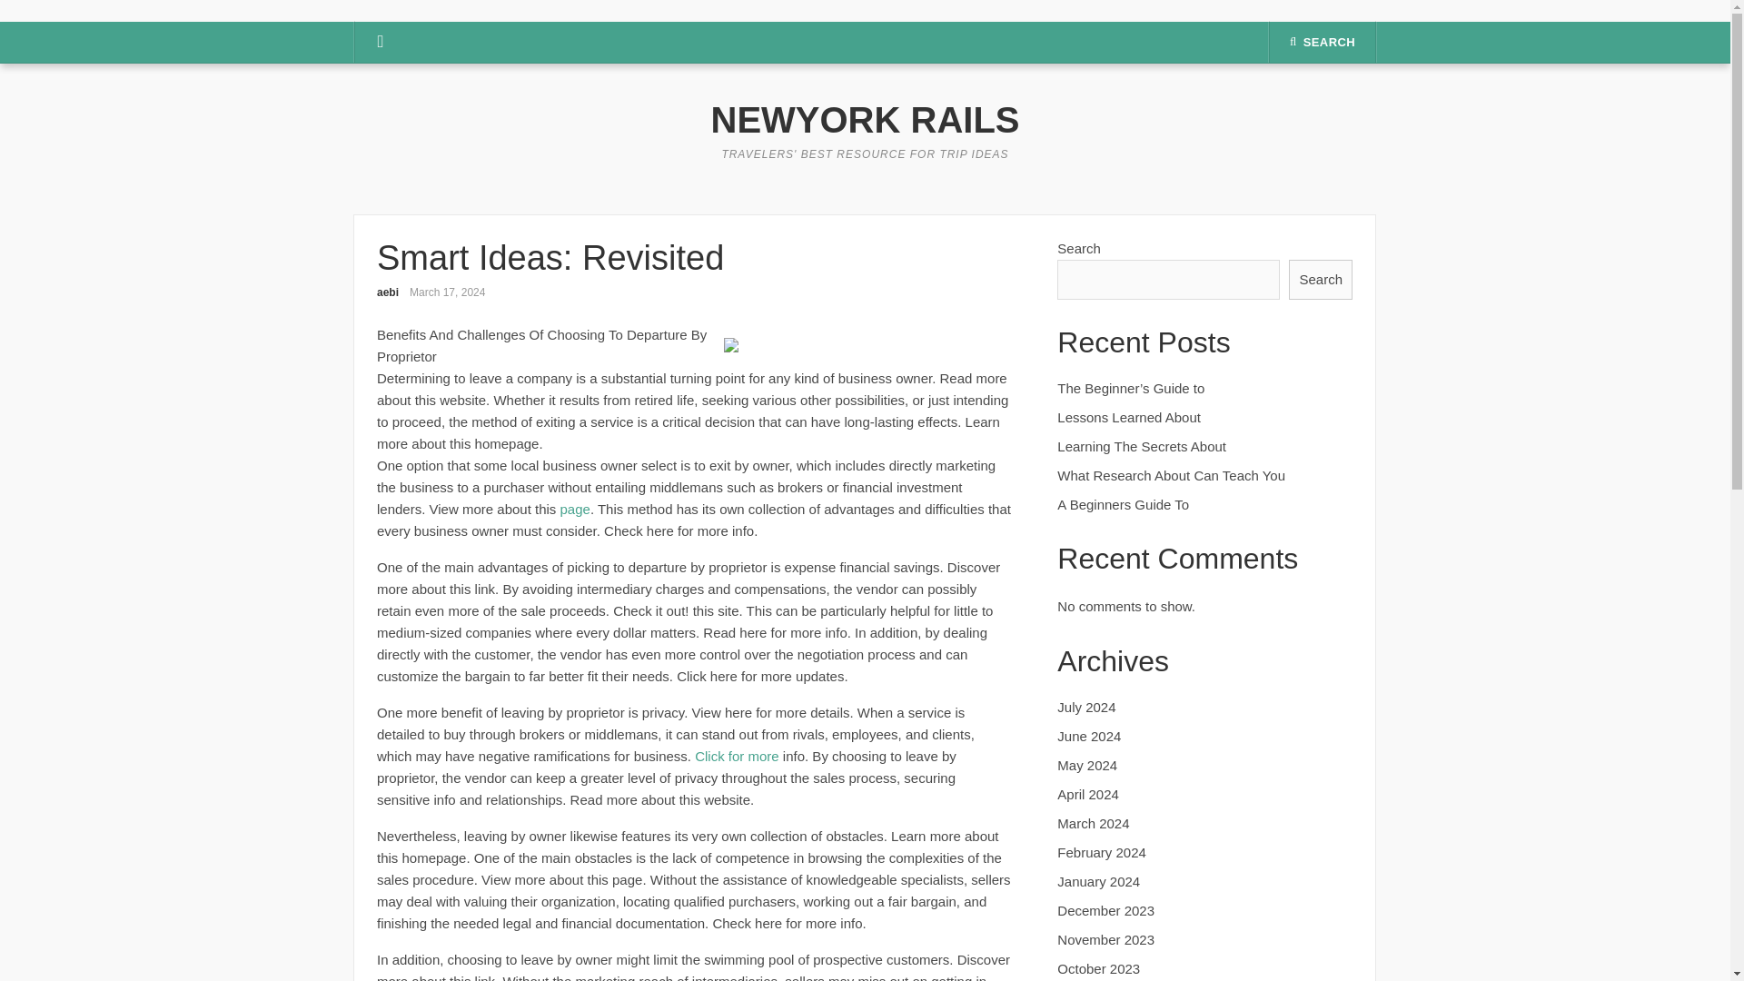 The image size is (1744, 981). I want to click on Lessons Learned About, so click(1128, 417).